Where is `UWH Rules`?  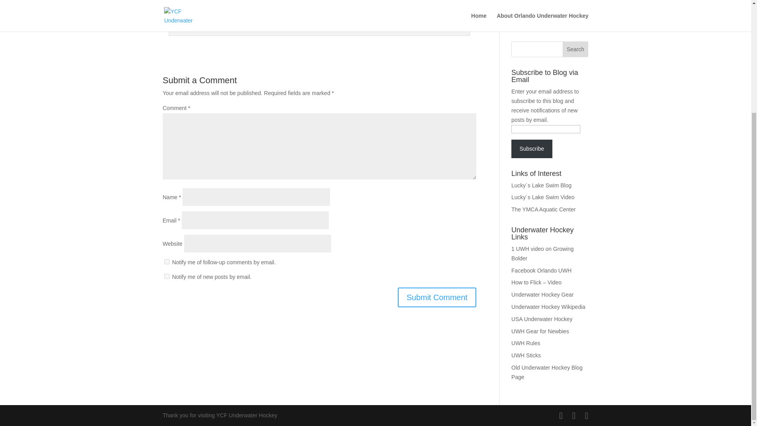 UWH Rules is located at coordinates (526, 343).